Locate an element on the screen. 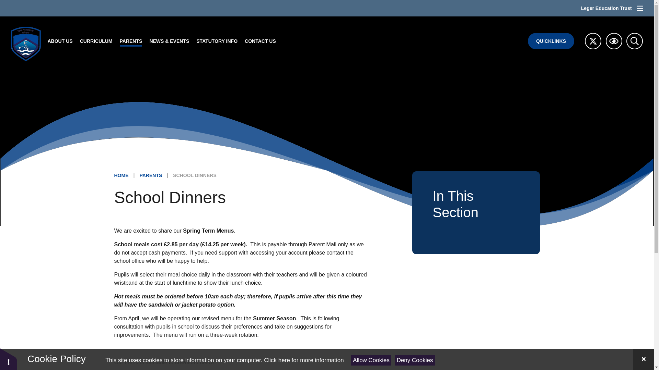 The width and height of the screenshot is (659, 370). Deny Cookies is located at coordinates (415, 360).